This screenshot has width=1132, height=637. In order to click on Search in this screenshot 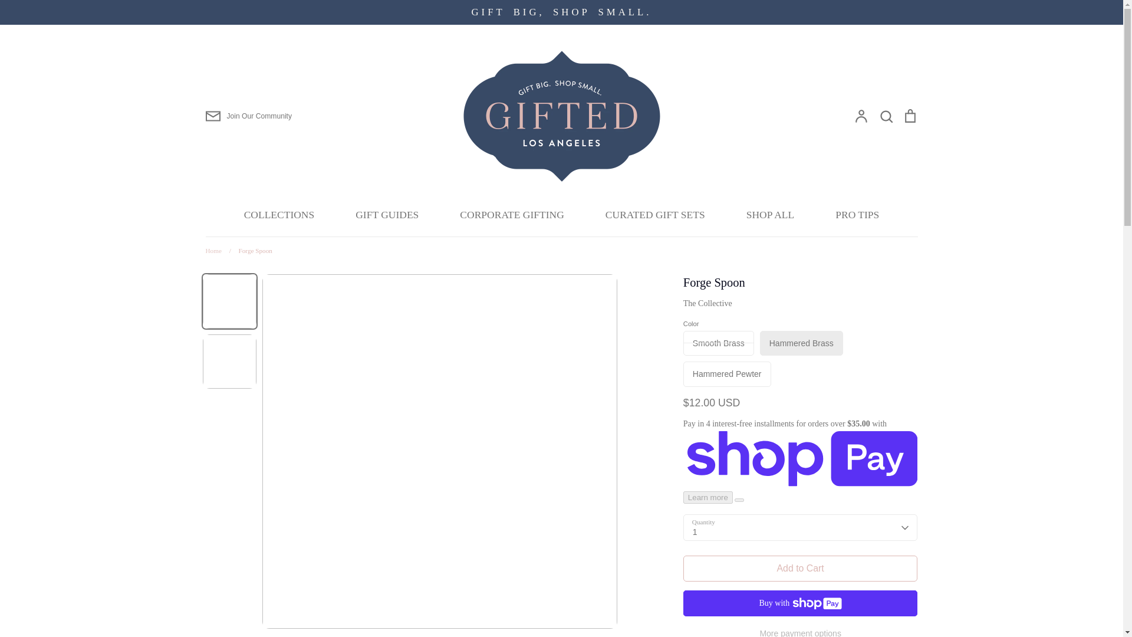, I will do `click(886, 116)`.